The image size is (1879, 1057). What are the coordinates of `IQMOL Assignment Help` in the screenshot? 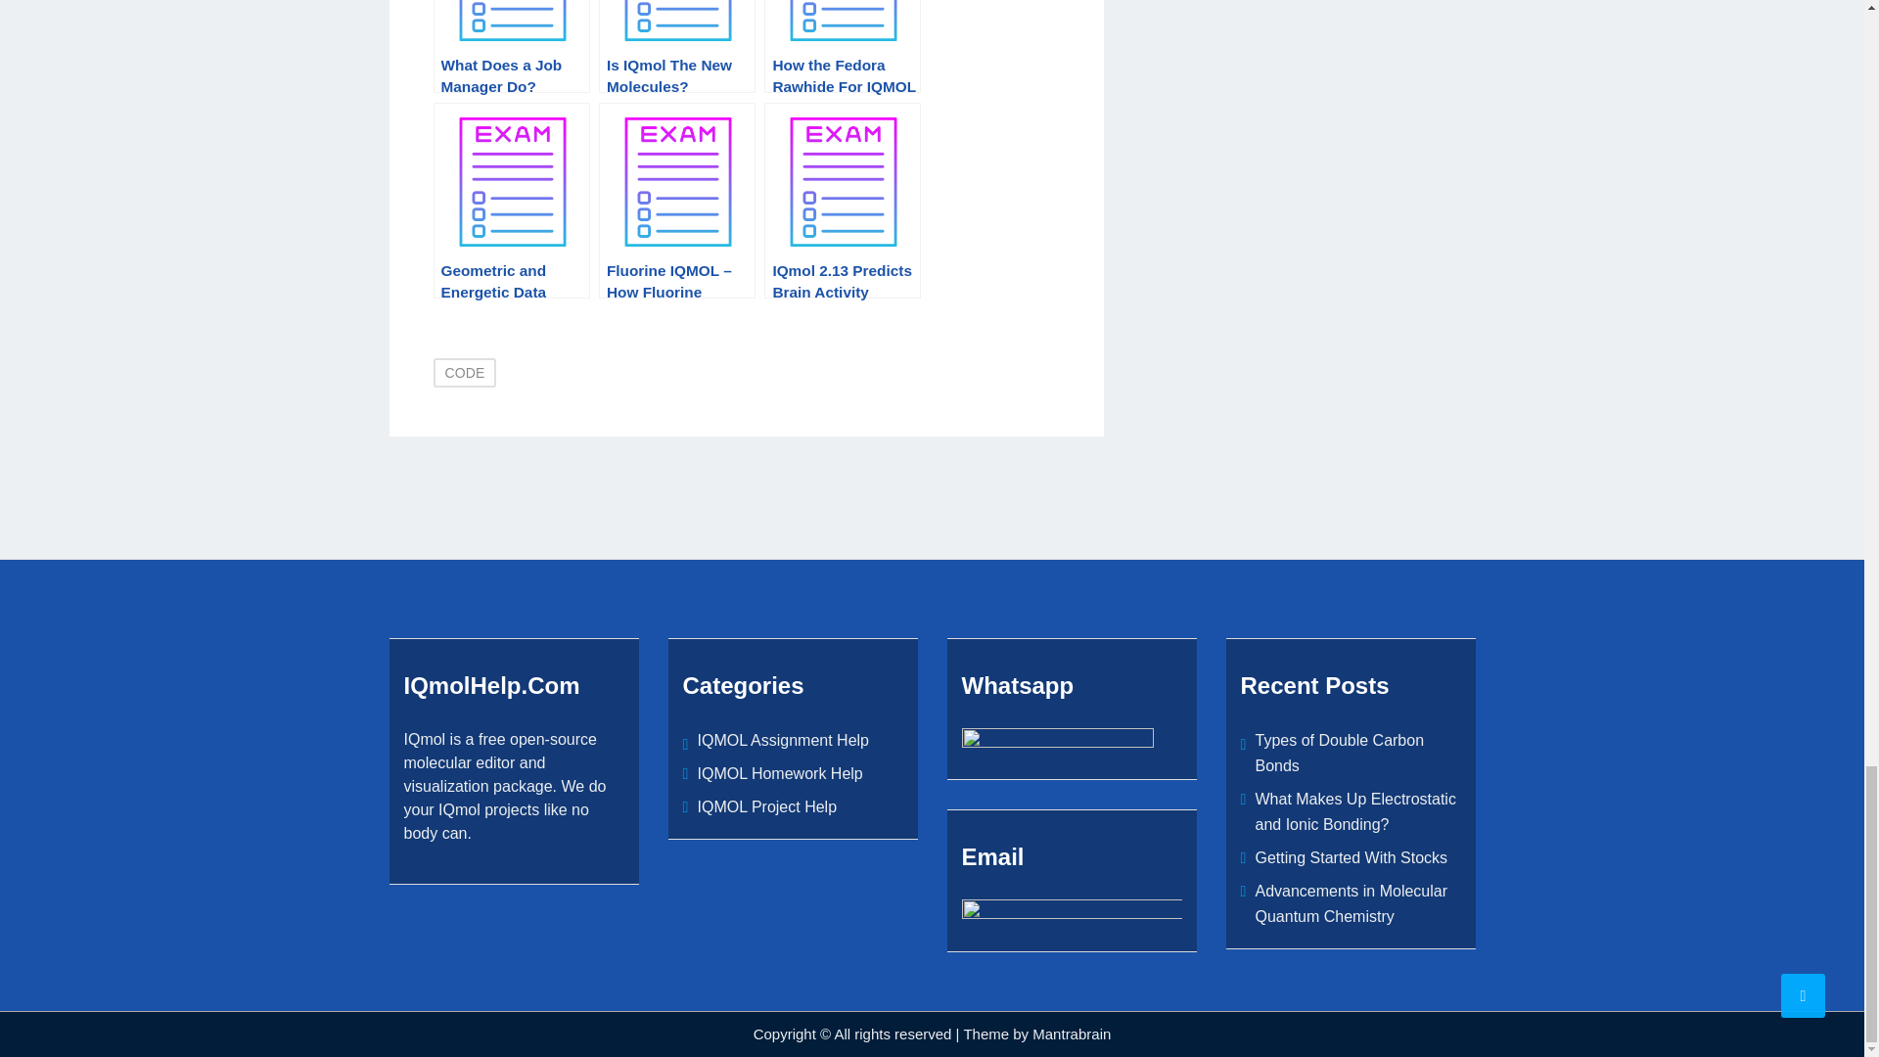 It's located at (783, 740).